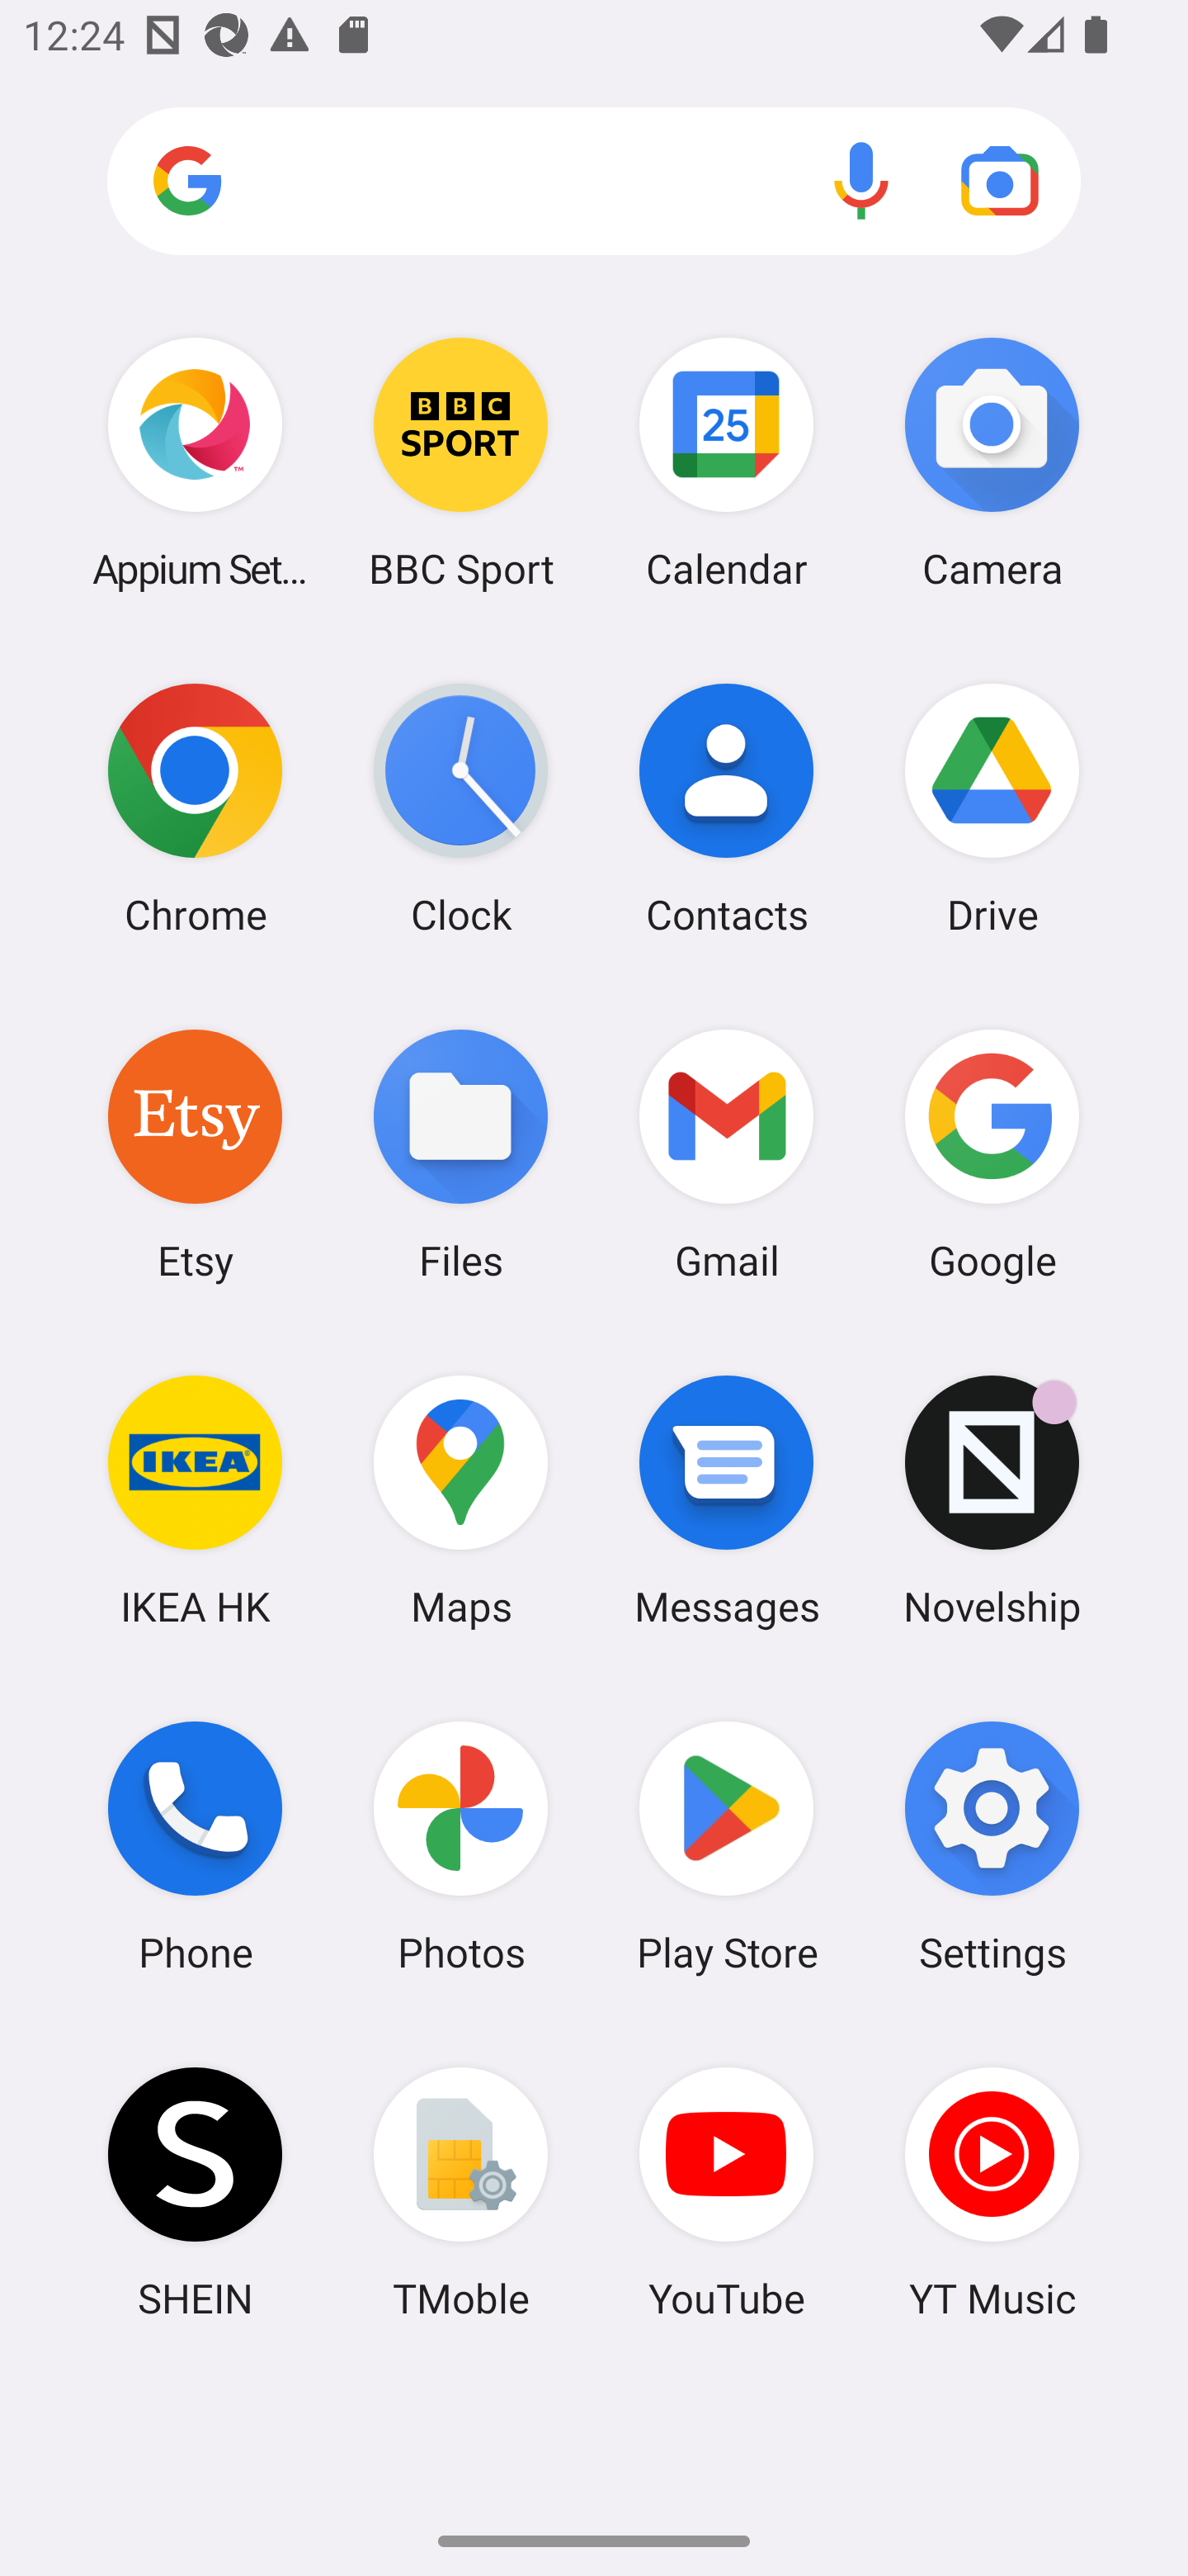  I want to click on Settings, so click(992, 1847).